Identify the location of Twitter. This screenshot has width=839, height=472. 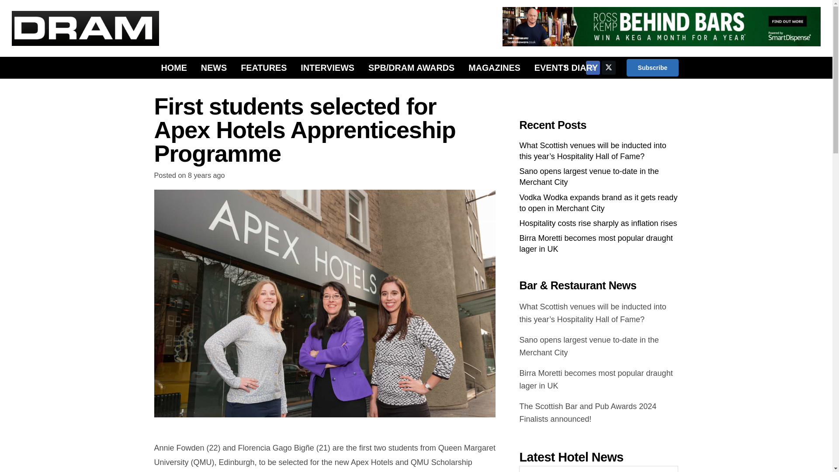
(608, 67).